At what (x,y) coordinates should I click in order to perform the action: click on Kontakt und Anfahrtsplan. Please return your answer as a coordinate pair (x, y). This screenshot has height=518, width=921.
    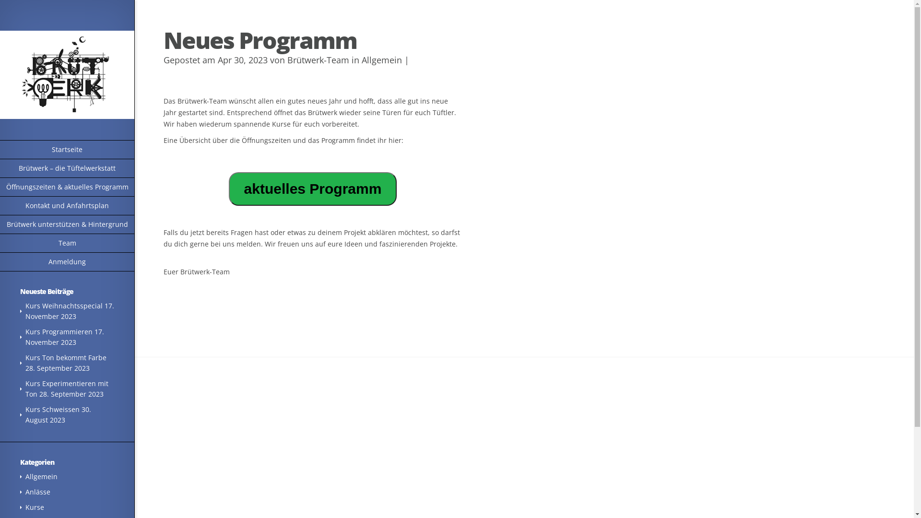
    Looking at the image, I should click on (67, 206).